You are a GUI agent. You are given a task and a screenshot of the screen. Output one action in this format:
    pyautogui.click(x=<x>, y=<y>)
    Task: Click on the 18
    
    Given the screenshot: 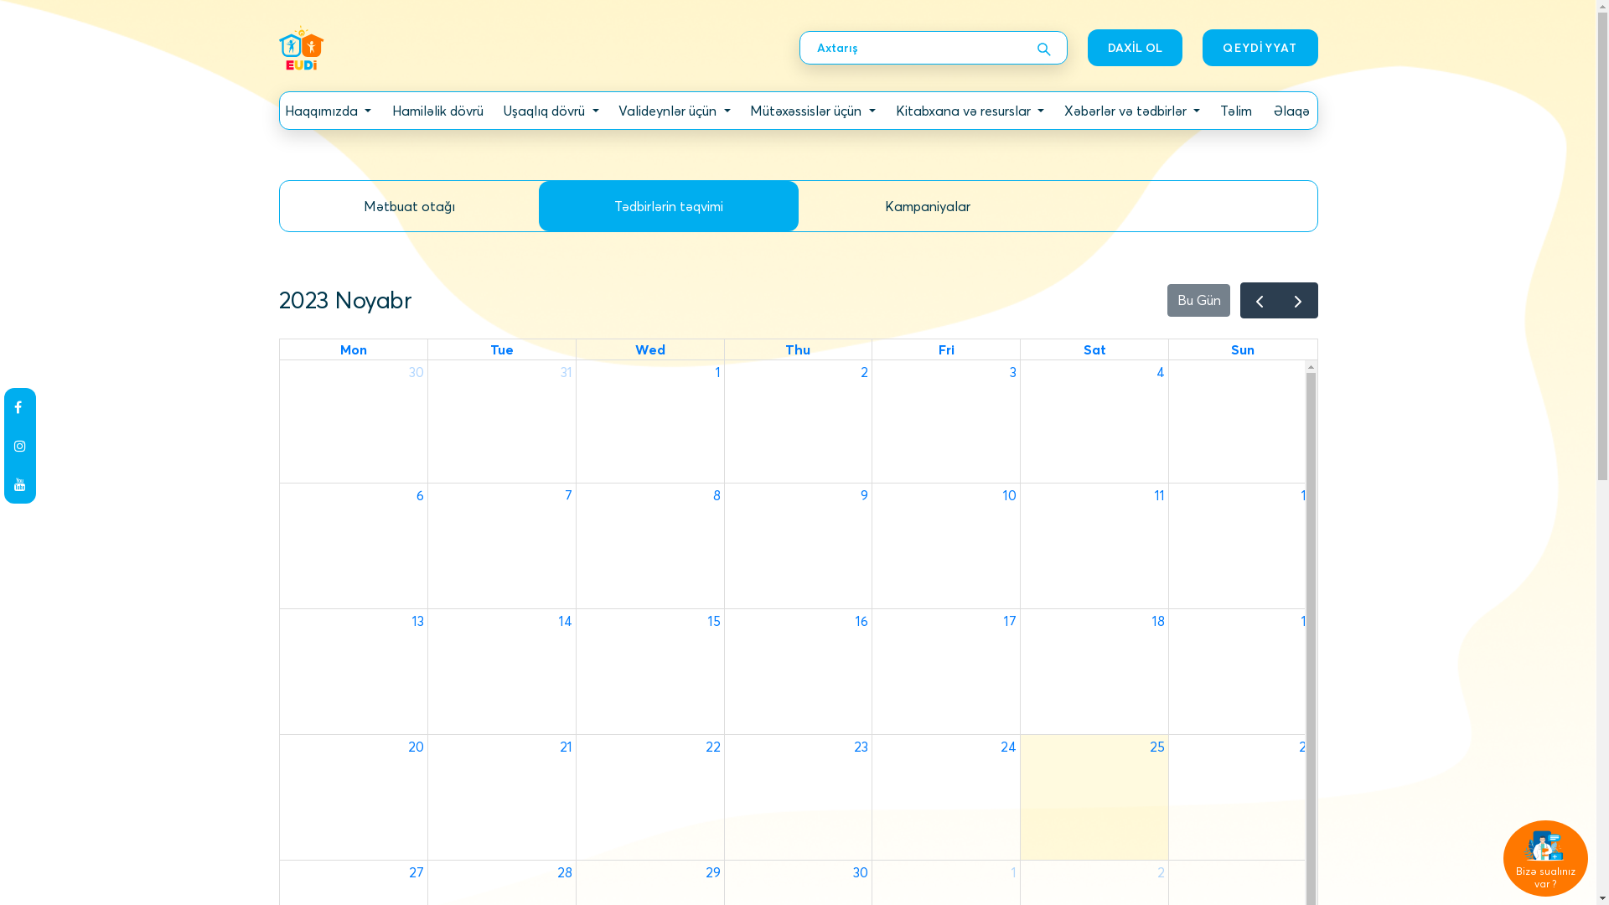 What is the action you would take?
    pyautogui.click(x=1158, y=621)
    